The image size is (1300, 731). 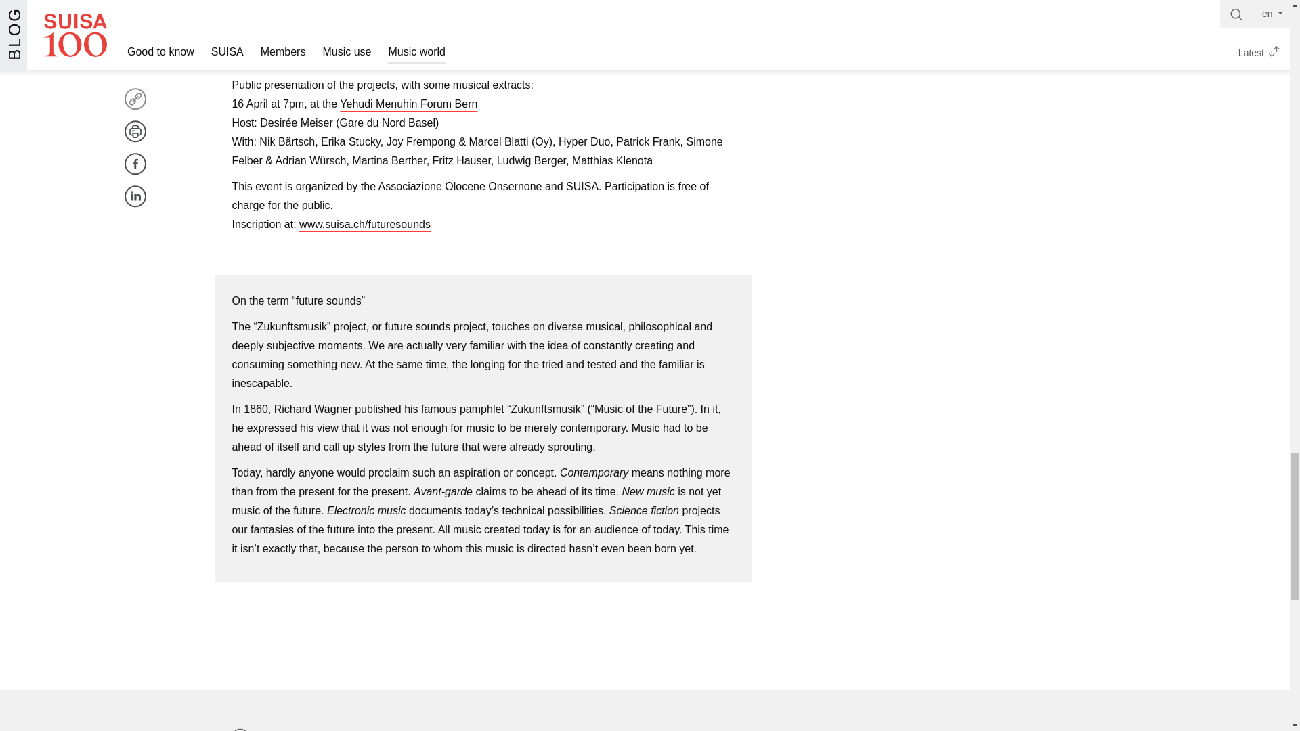 What do you see at coordinates (408, 104) in the screenshot?
I see `Yehudi Menuhin Forum Bern` at bounding box center [408, 104].